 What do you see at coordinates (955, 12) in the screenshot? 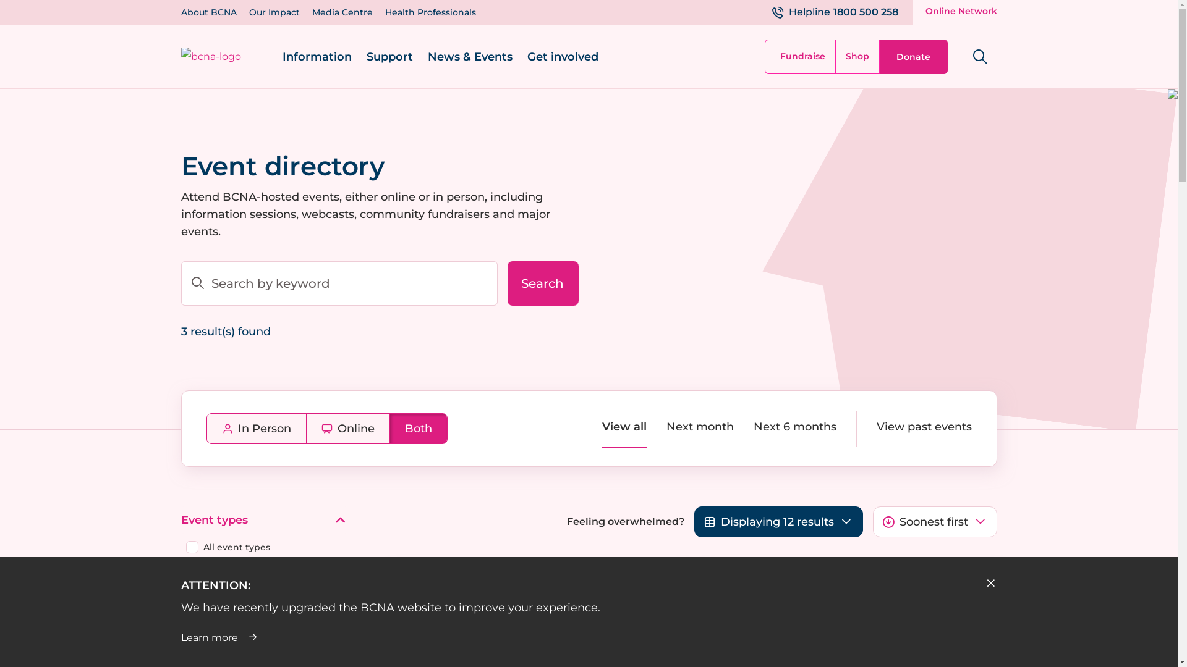
I see `Online Network` at bounding box center [955, 12].